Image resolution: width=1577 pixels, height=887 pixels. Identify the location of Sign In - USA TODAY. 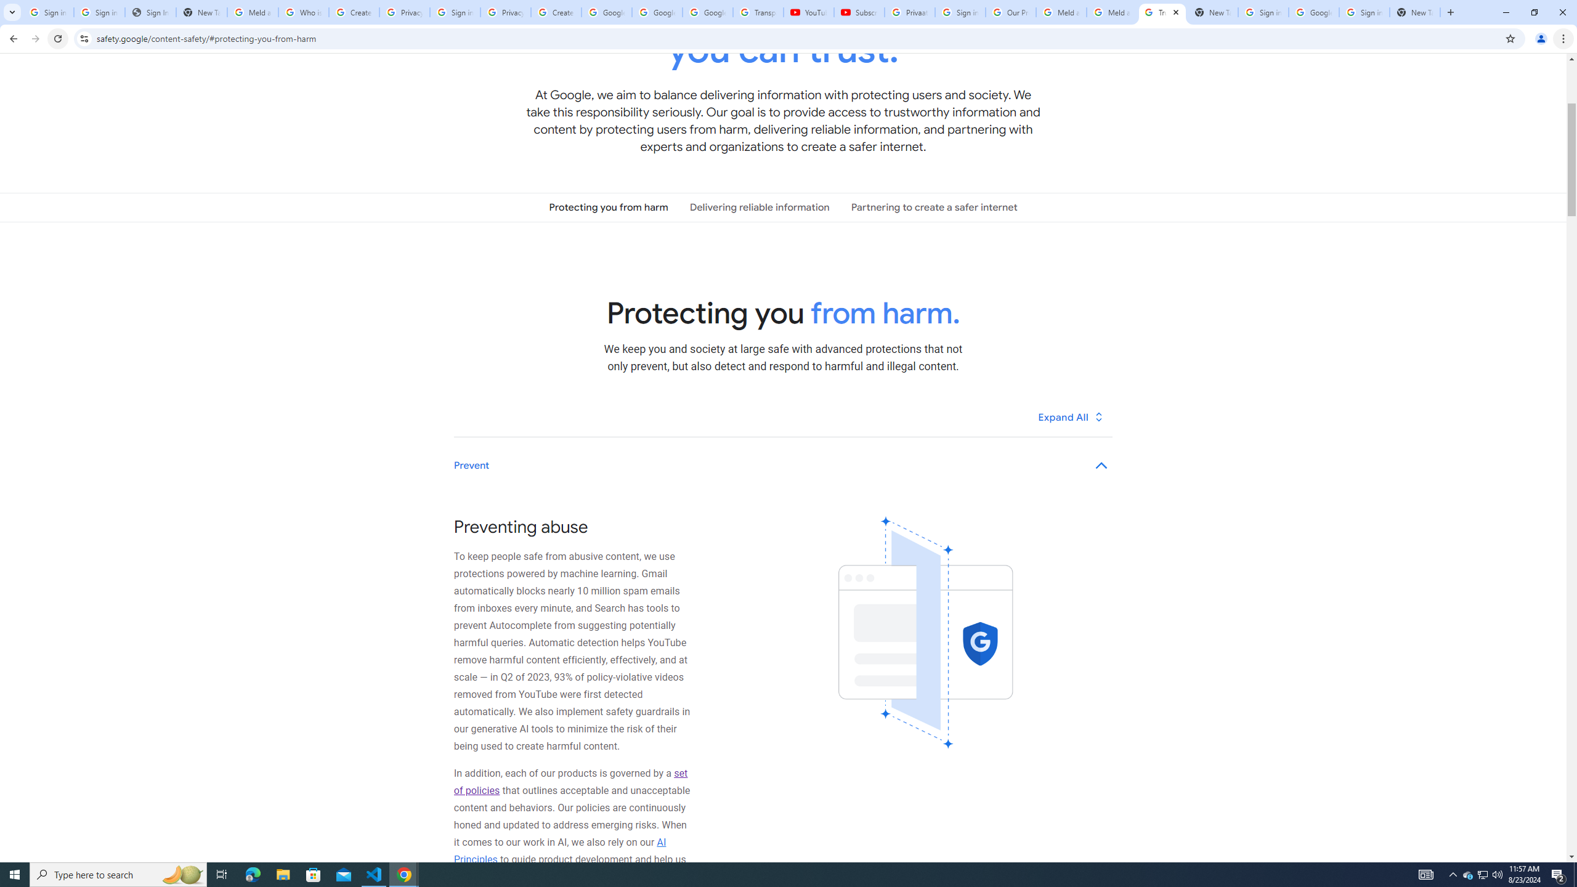
(150, 12).